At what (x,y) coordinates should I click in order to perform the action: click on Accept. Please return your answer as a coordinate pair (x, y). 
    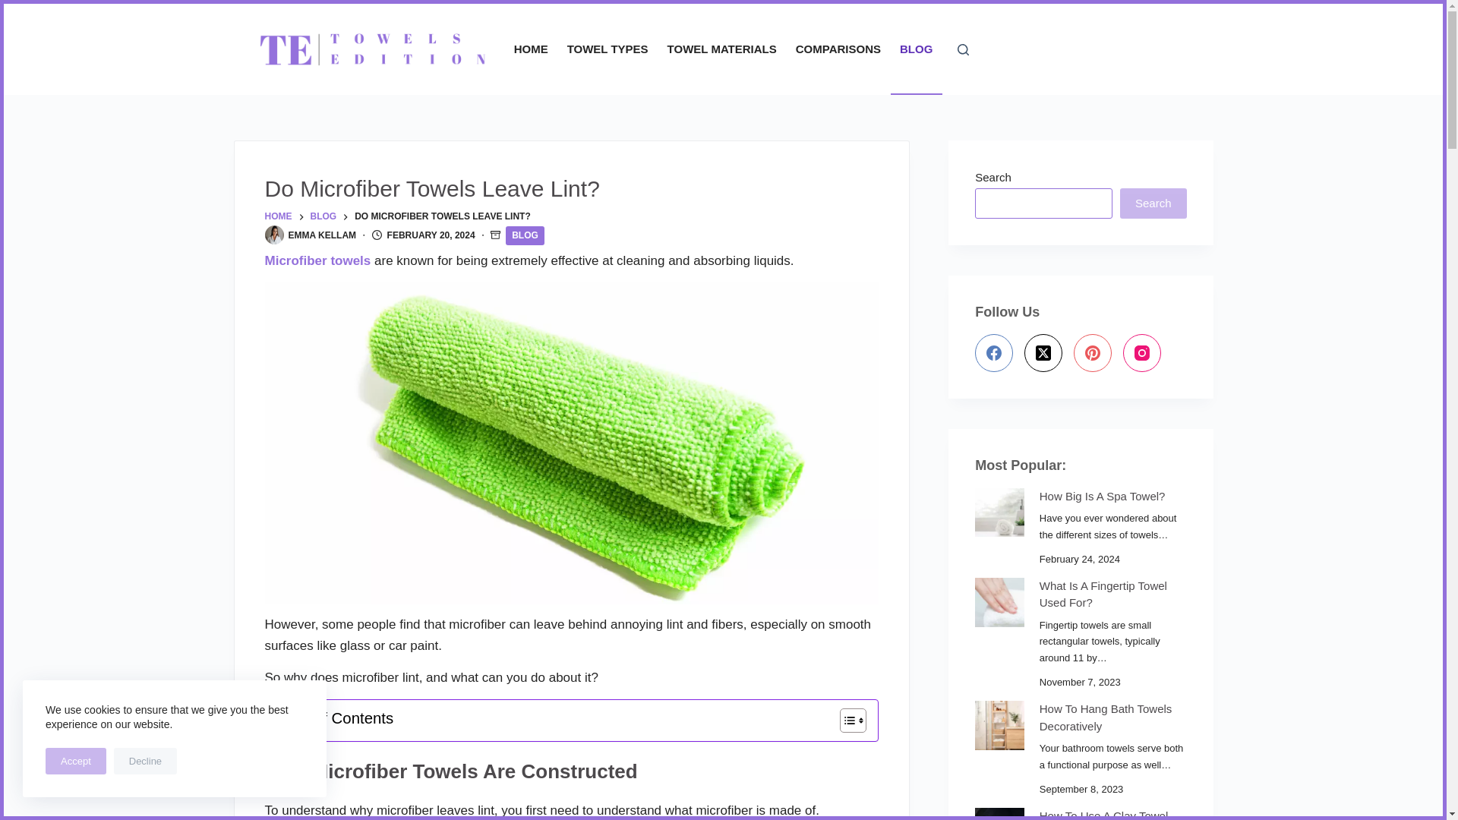
    Looking at the image, I should click on (76, 761).